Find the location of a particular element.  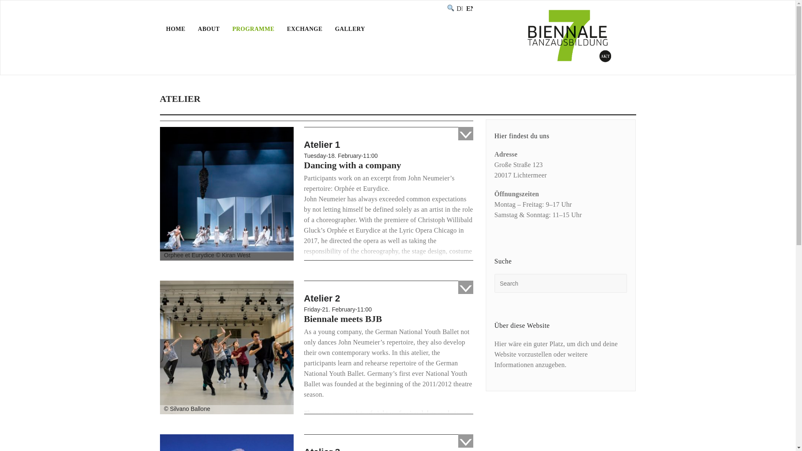

ABOUT is located at coordinates (209, 29).